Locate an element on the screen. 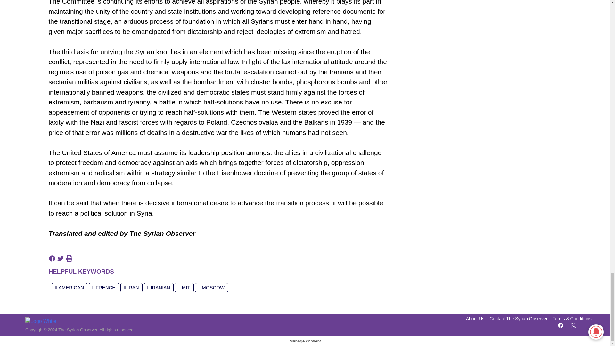  About Us is located at coordinates (475, 319).